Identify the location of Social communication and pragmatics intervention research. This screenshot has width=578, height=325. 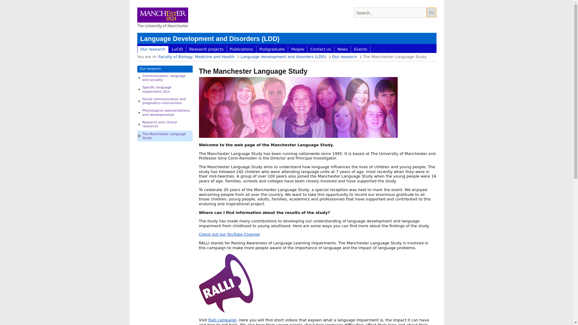
(165, 101).